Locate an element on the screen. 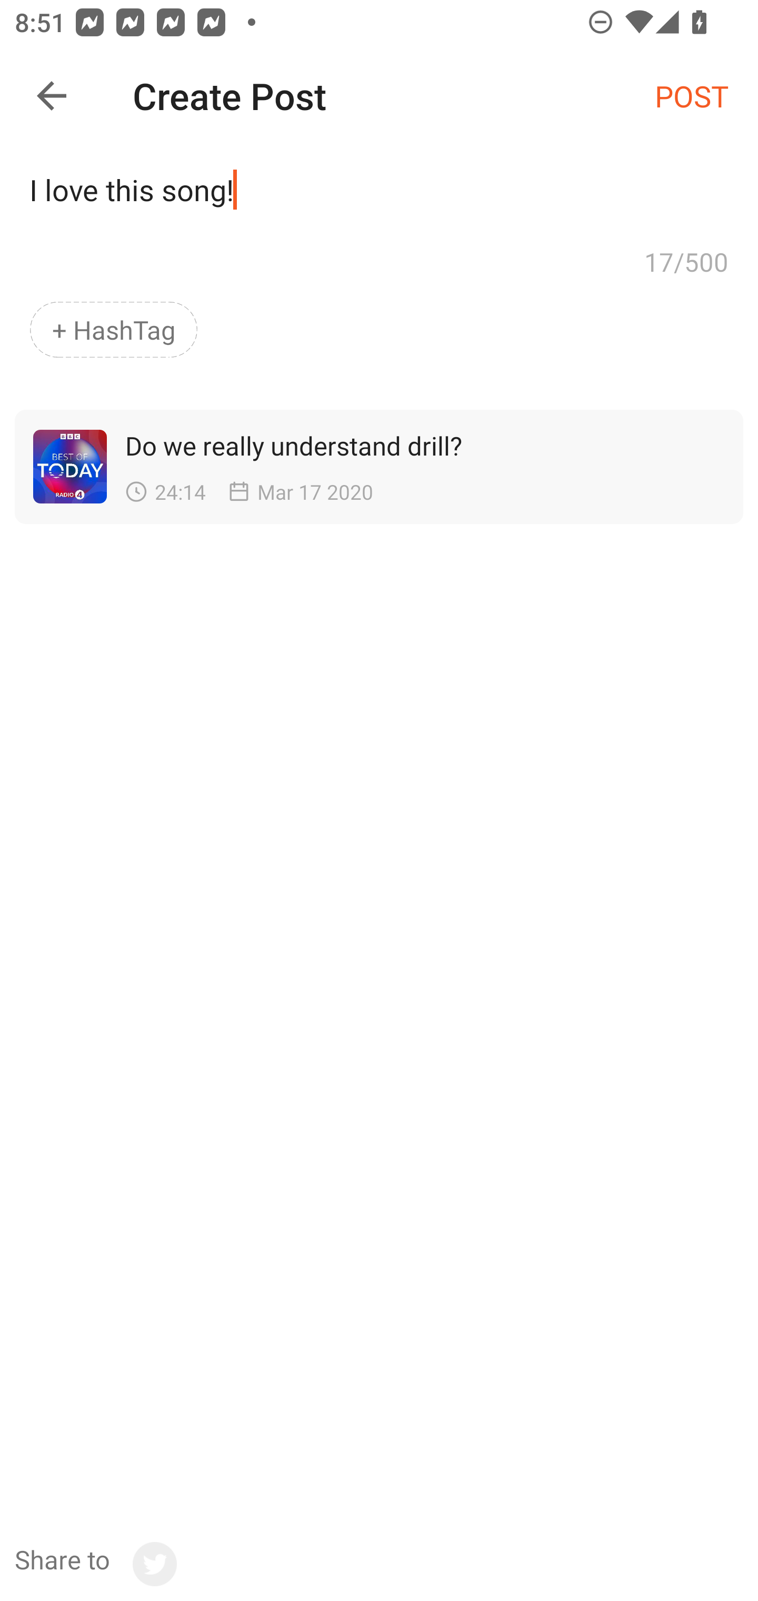  Share to is located at coordinates (95, 1564).